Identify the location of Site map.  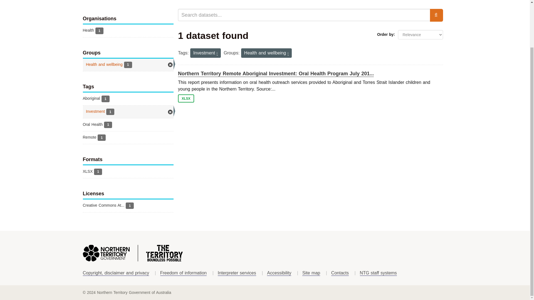
(311, 273).